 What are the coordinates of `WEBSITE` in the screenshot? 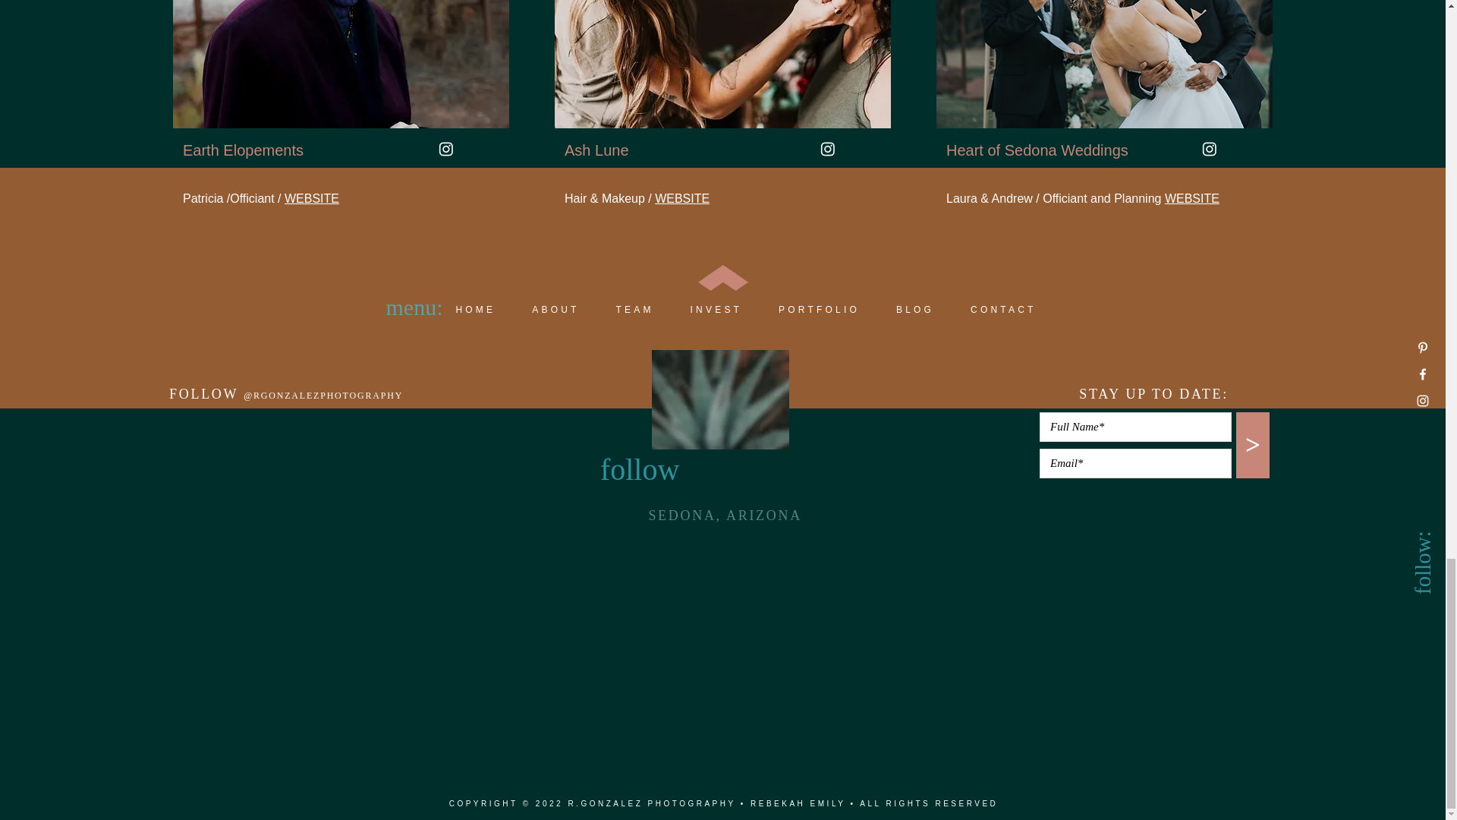 It's located at (311, 198).